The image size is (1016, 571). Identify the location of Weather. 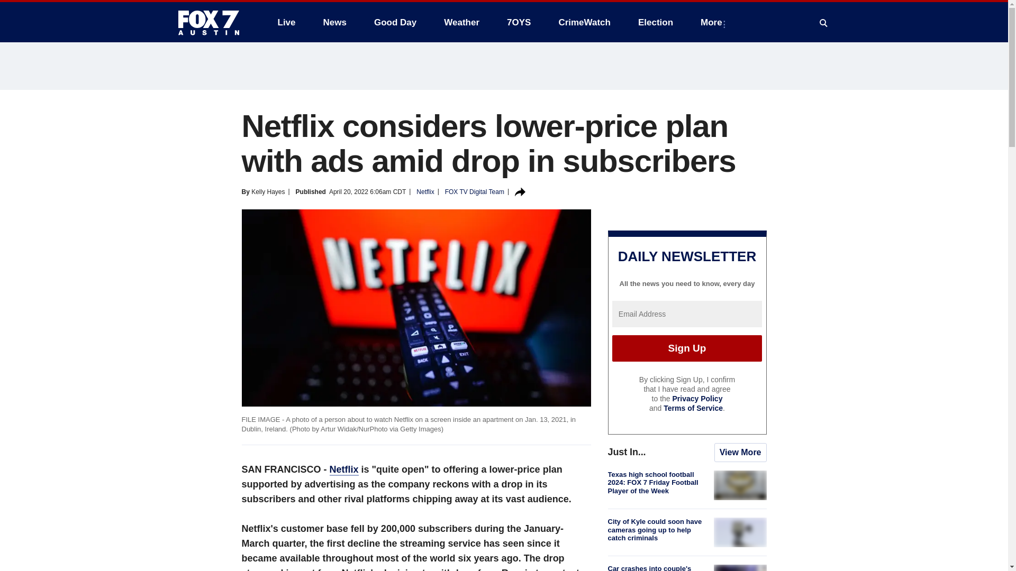
(461, 22).